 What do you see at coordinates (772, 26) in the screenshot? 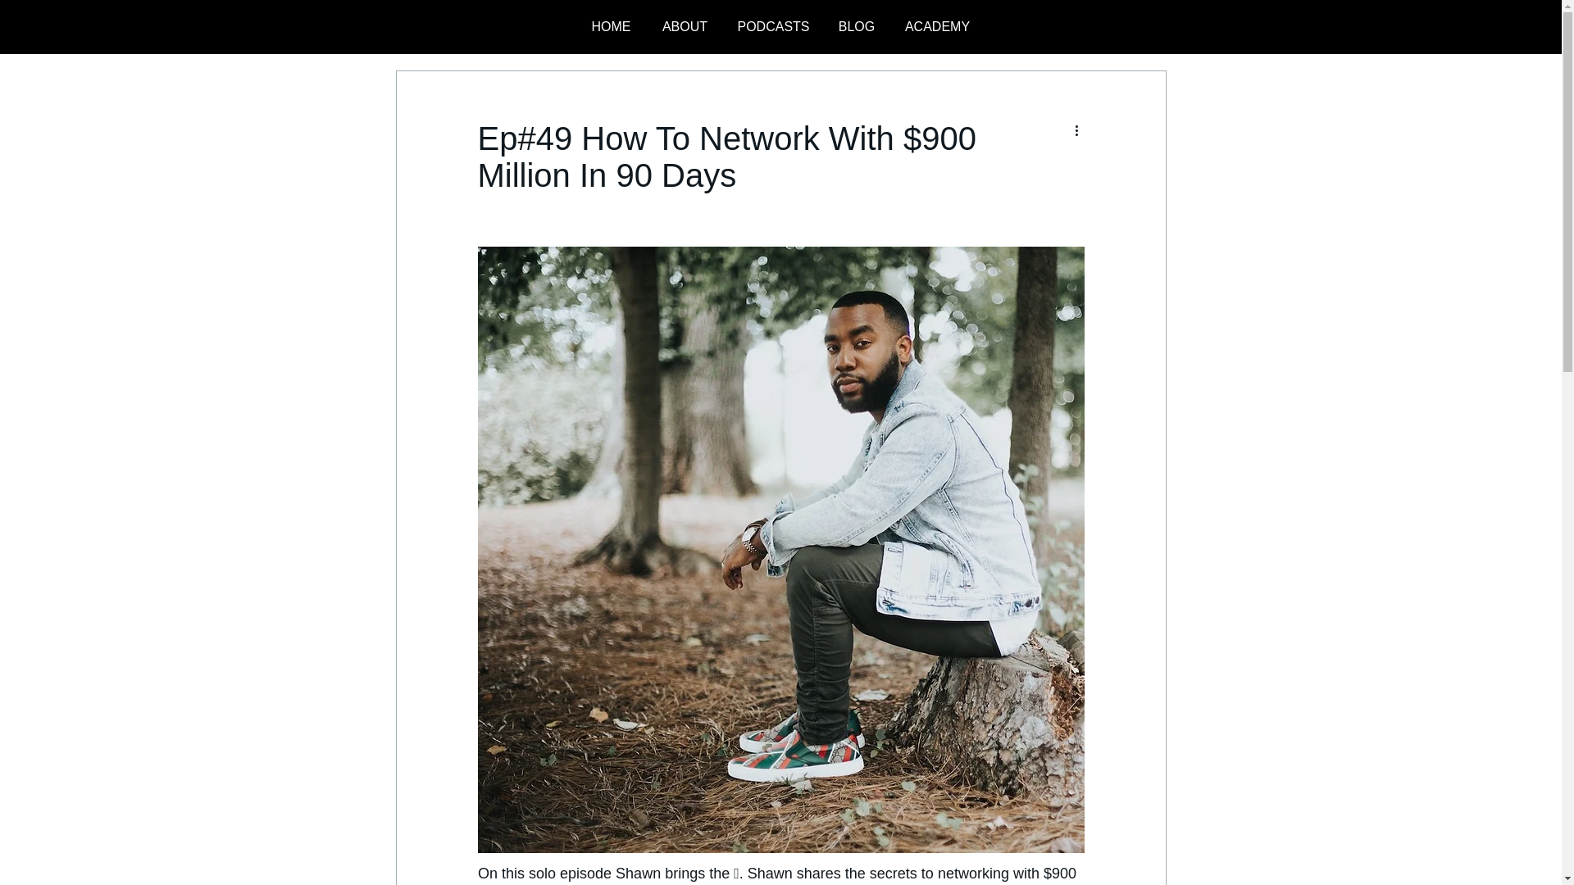
I see `PODCASTS` at bounding box center [772, 26].